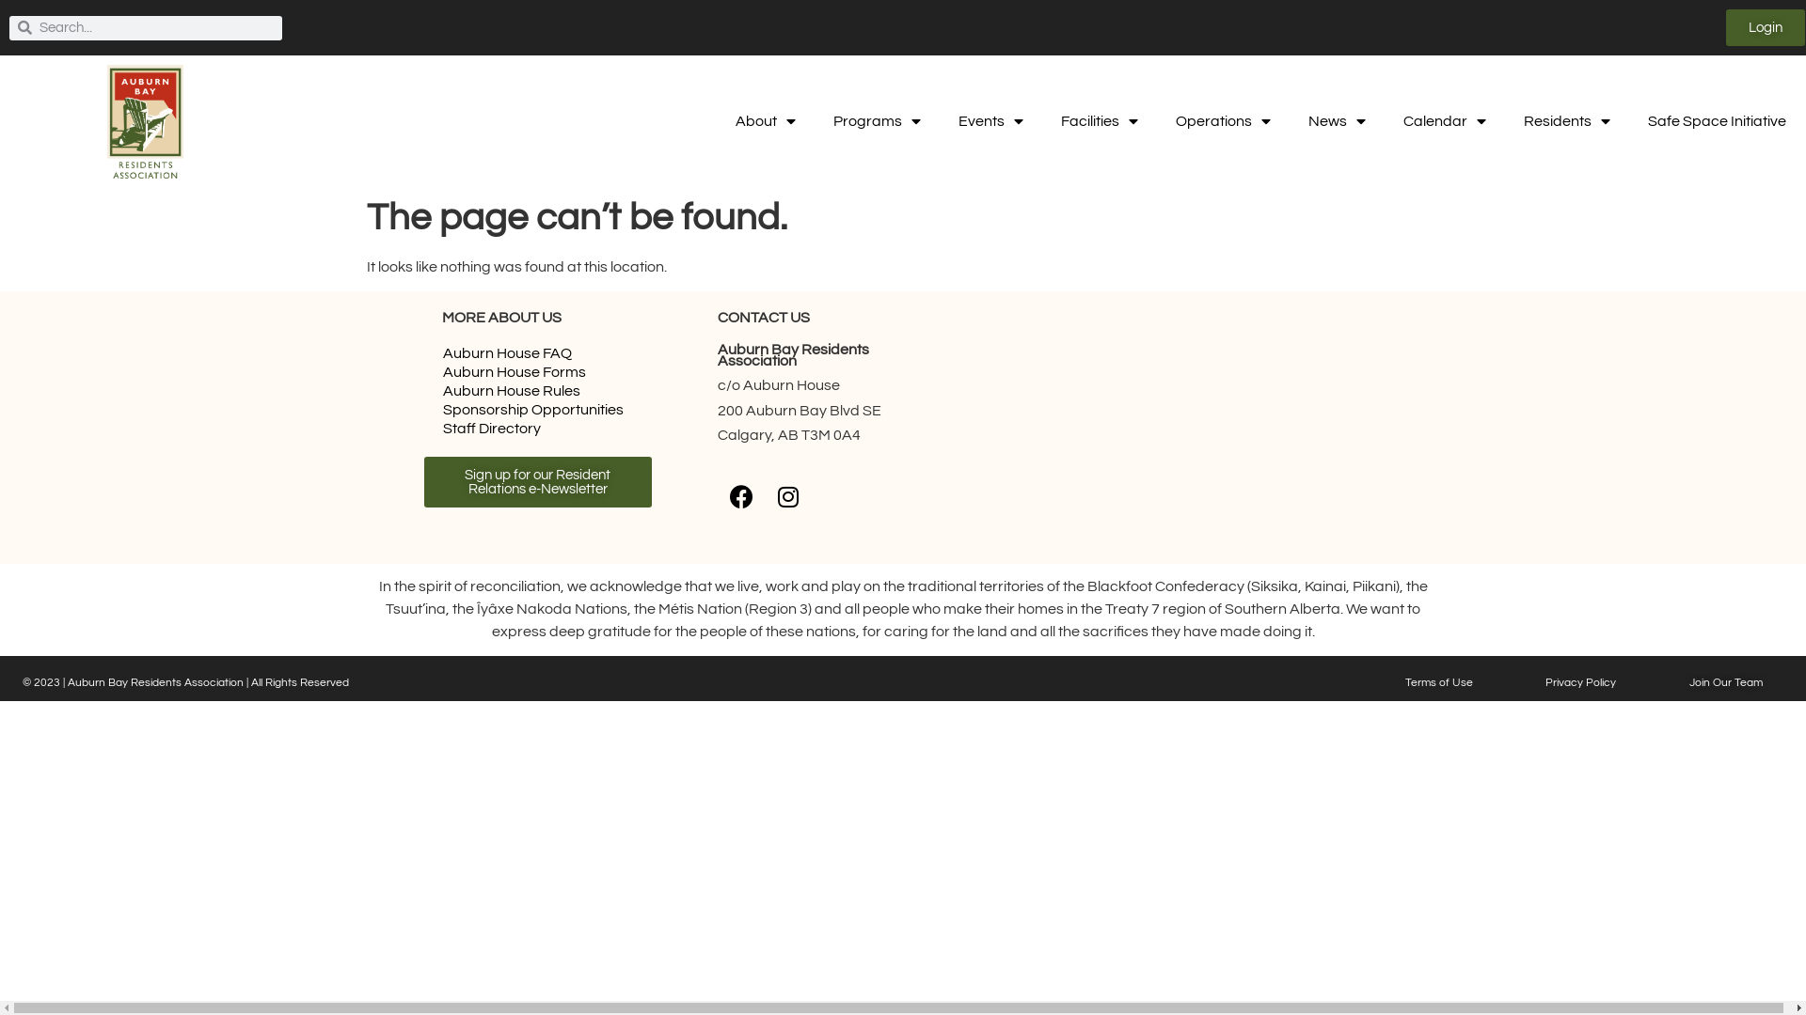  Describe the element at coordinates (1726, 682) in the screenshot. I see `Join Our Team` at that location.